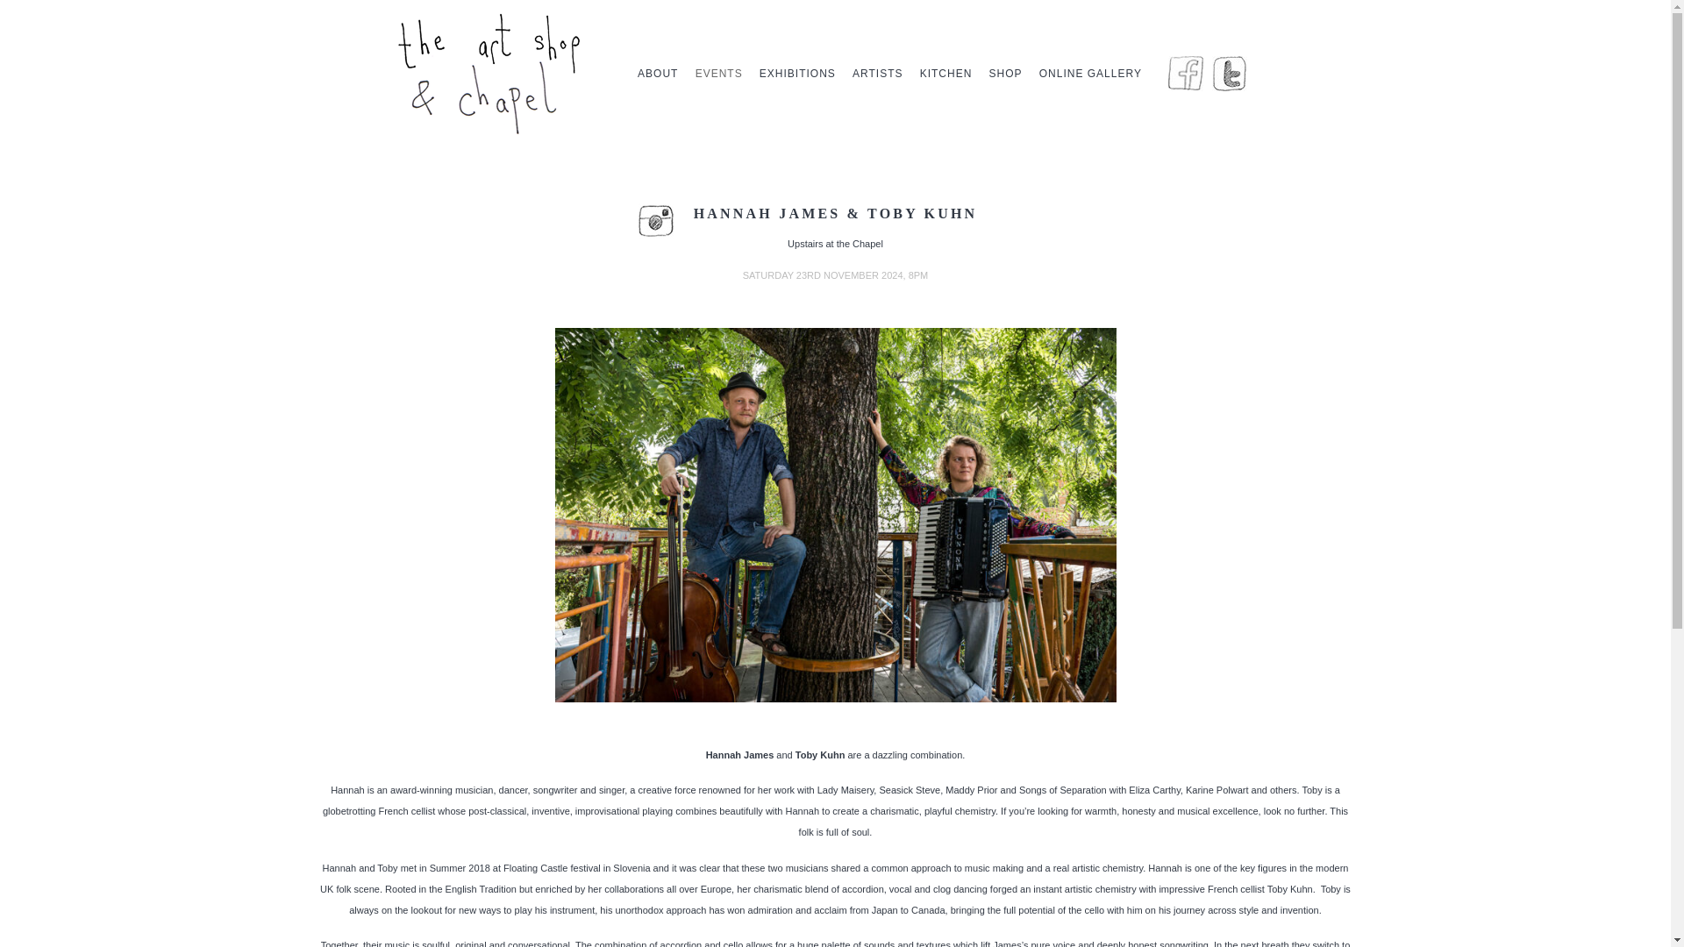  What do you see at coordinates (877, 74) in the screenshot?
I see `ARTISTS` at bounding box center [877, 74].